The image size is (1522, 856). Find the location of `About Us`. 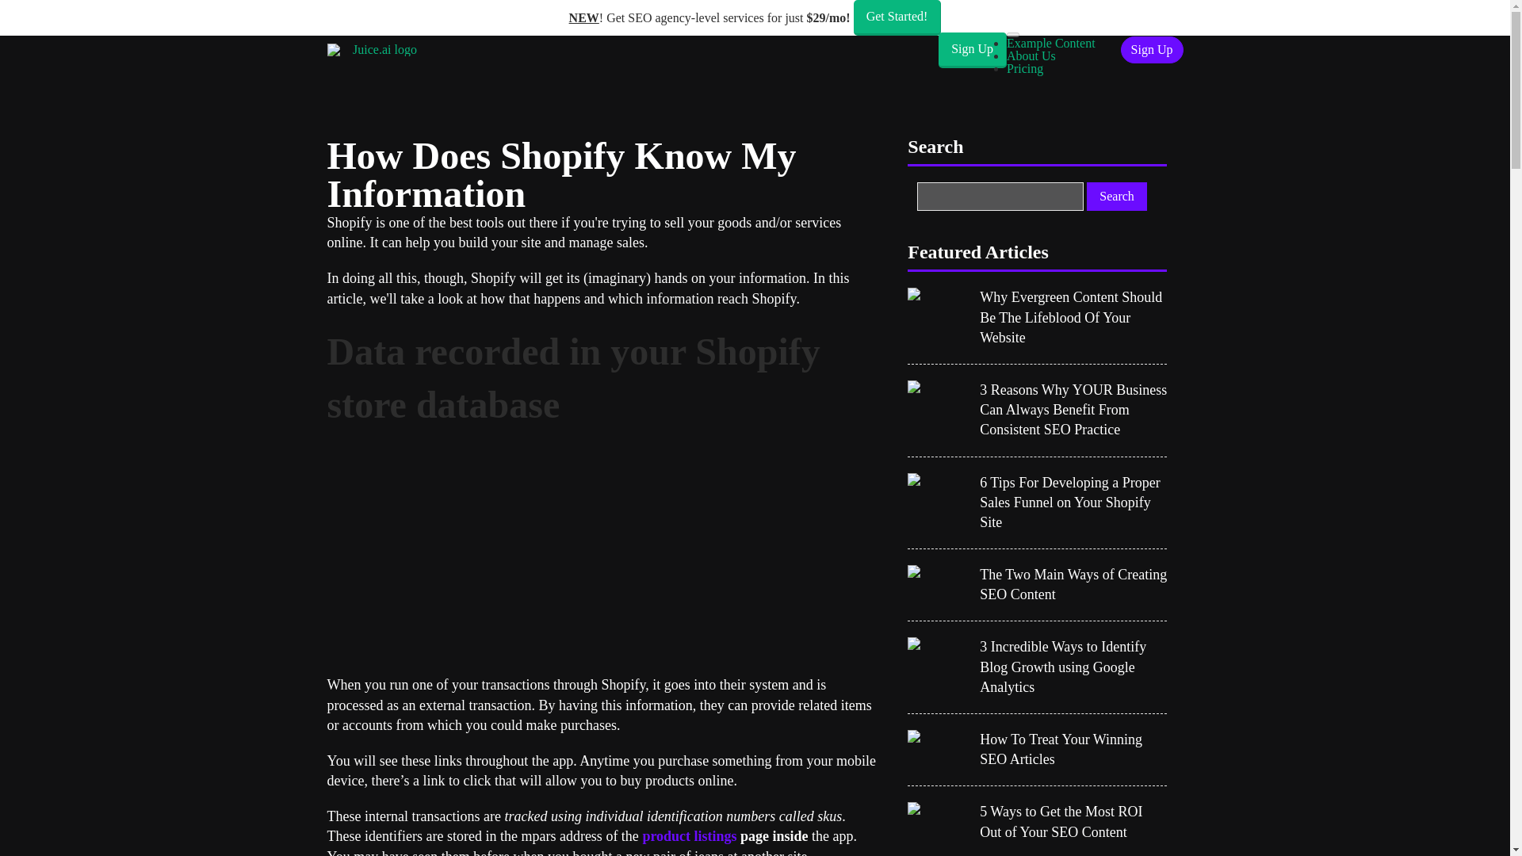

About Us is located at coordinates (1031, 55).